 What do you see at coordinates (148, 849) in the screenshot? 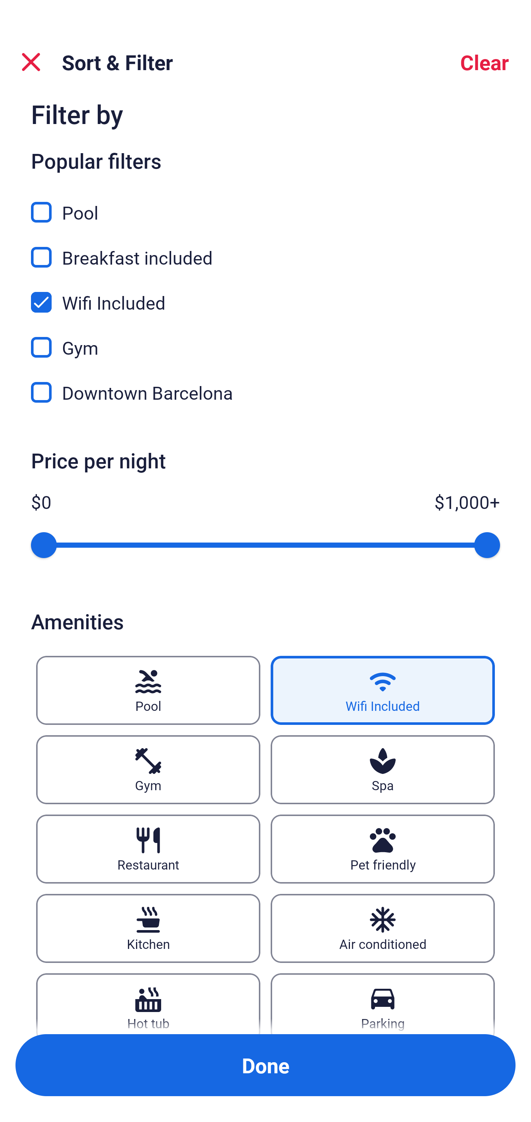
I see `Restaurant` at bounding box center [148, 849].